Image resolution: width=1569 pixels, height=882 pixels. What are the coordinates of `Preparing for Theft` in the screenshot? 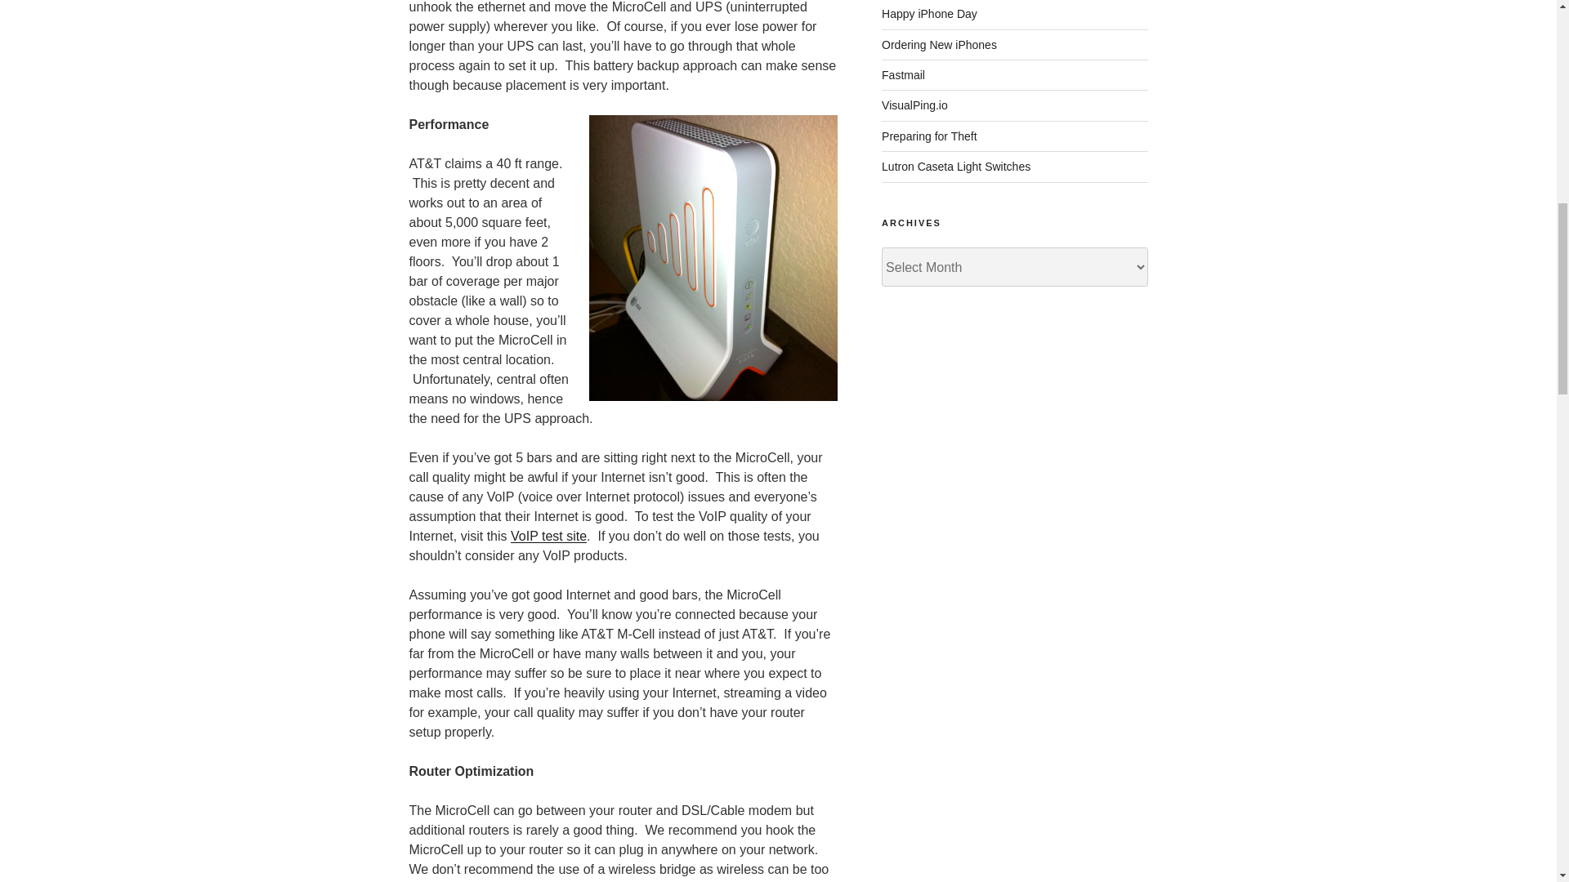 It's located at (928, 136).